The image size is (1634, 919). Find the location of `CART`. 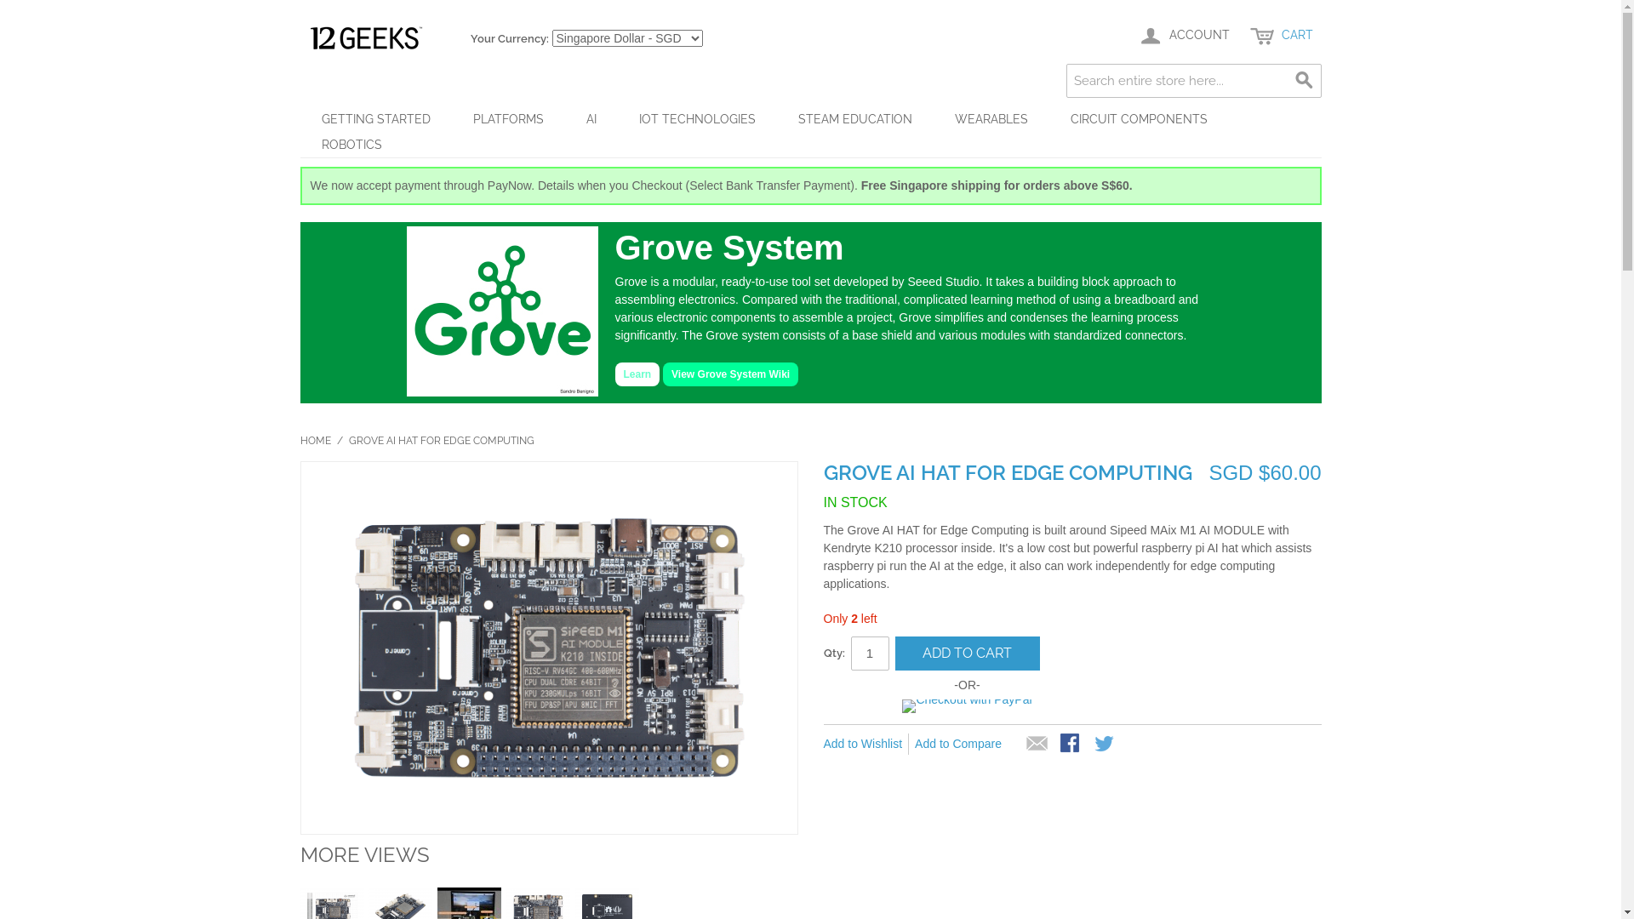

CART is located at coordinates (1281, 36).